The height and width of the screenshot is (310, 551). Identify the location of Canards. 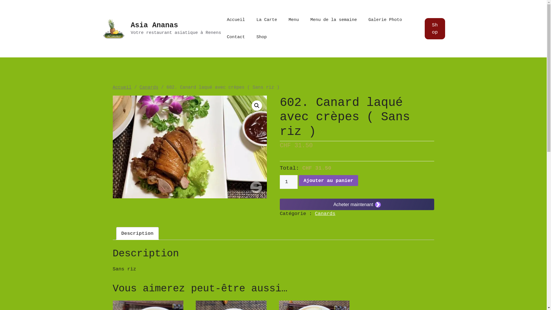
(149, 88).